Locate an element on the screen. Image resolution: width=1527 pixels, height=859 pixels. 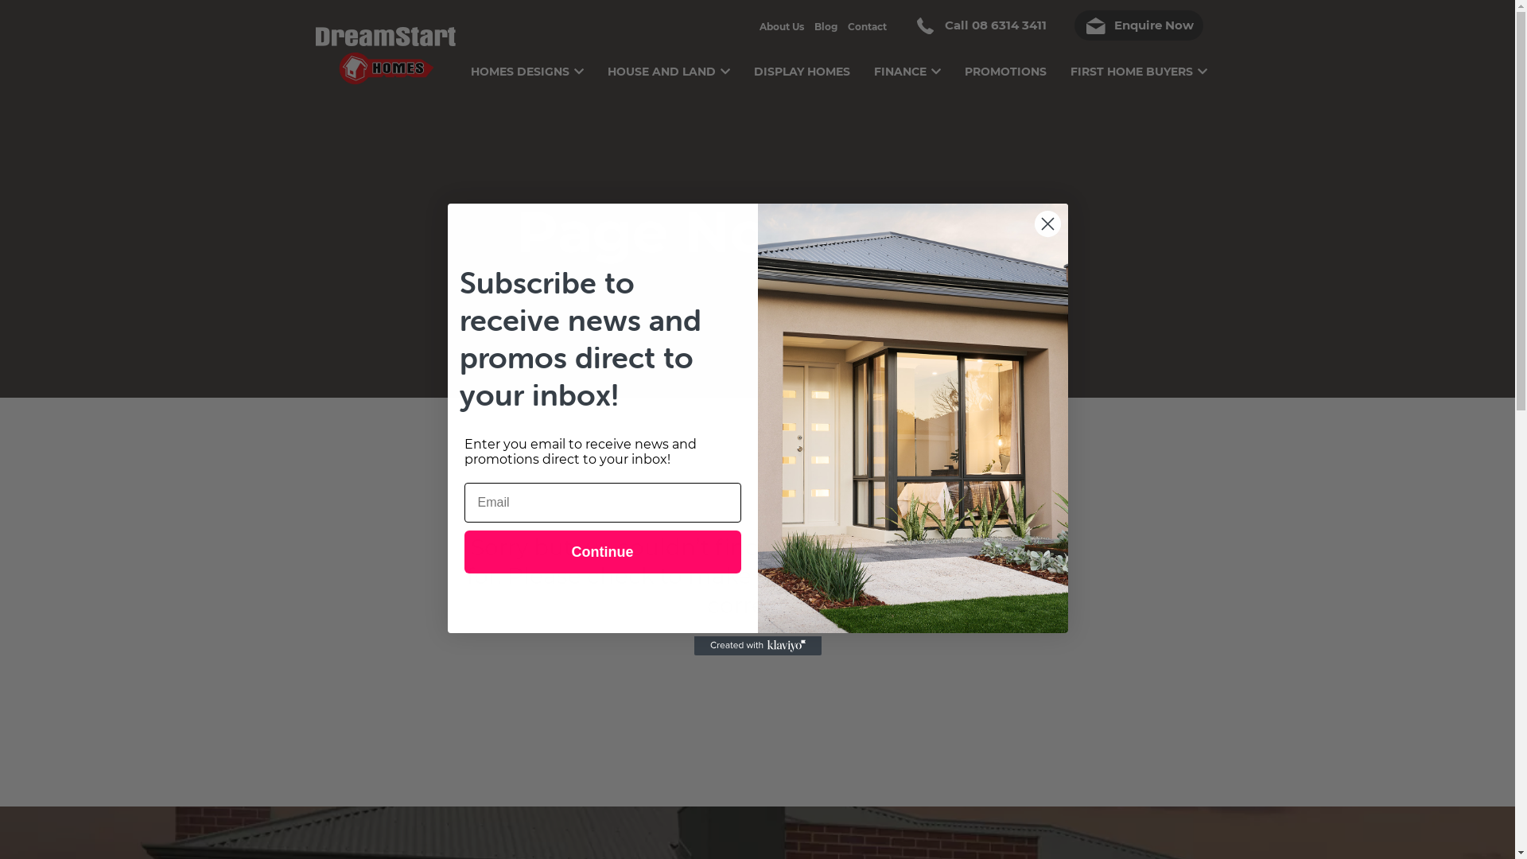
HOUSE AND LAND is located at coordinates (669, 60).